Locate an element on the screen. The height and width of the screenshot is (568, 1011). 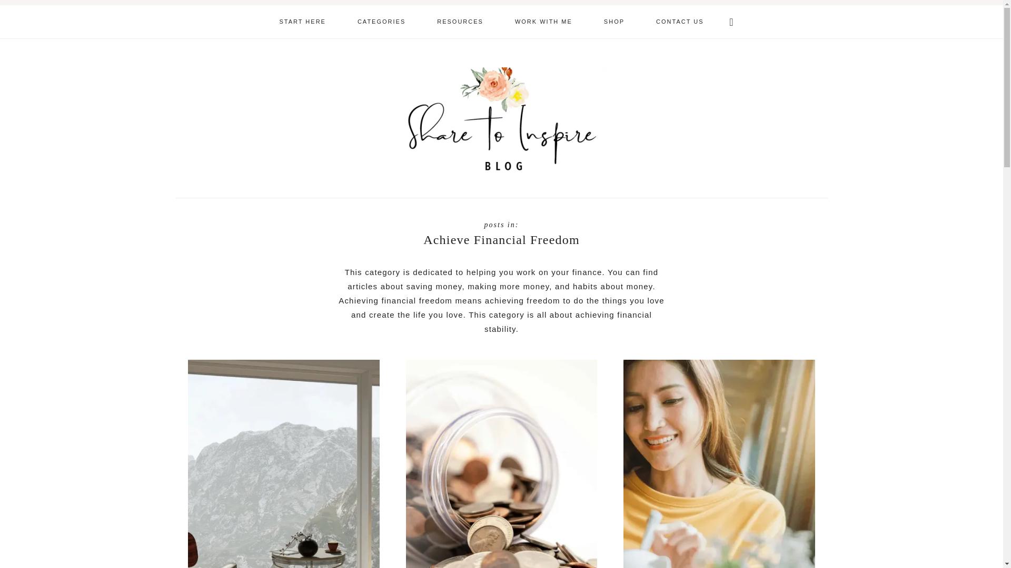
WORK WITH ME is located at coordinates (543, 22).